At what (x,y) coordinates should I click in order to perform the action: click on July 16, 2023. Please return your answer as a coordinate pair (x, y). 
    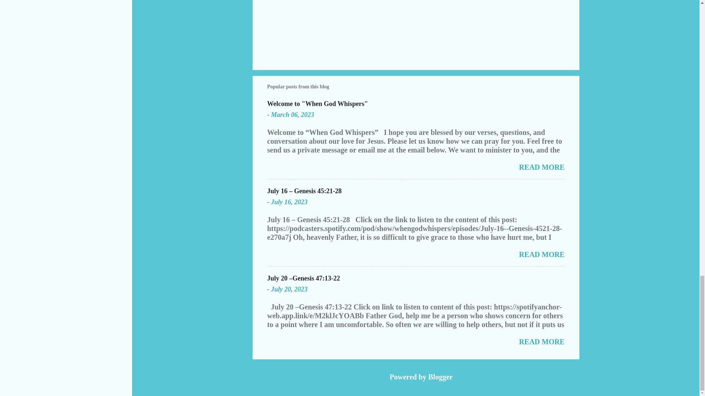
    Looking at the image, I should click on (289, 202).